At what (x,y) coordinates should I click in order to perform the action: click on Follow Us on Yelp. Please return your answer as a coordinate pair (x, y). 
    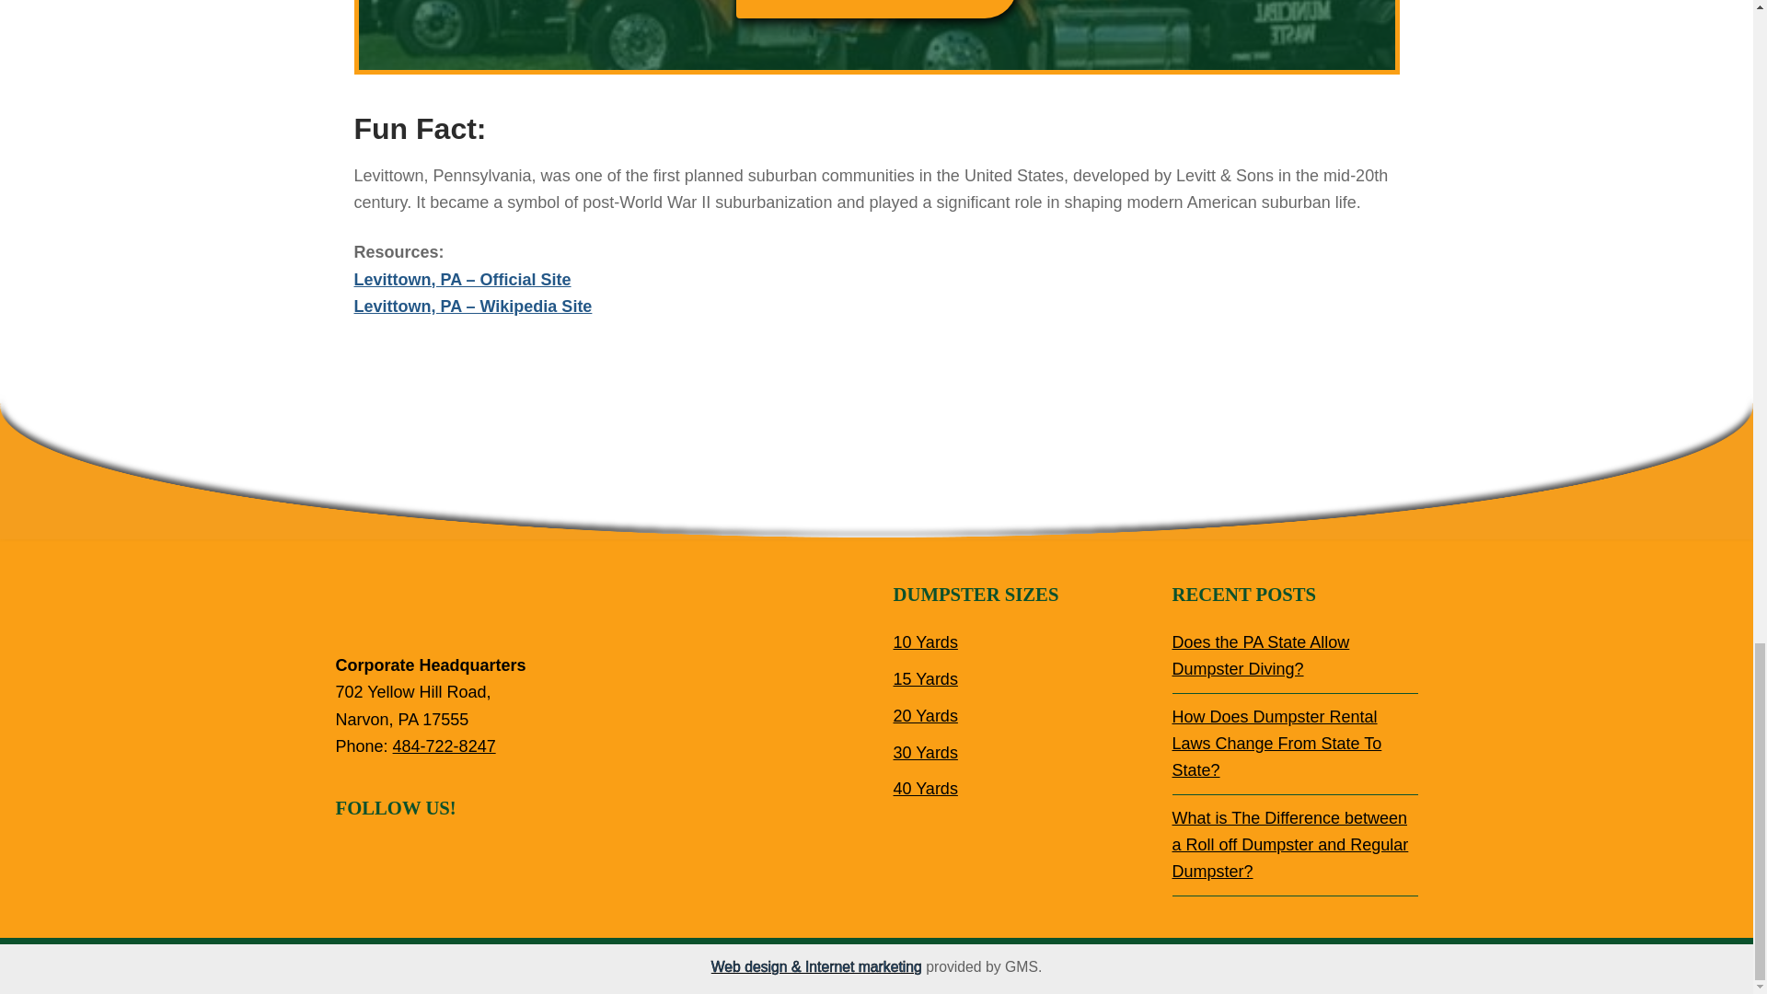
    Looking at the image, I should click on (504, 856).